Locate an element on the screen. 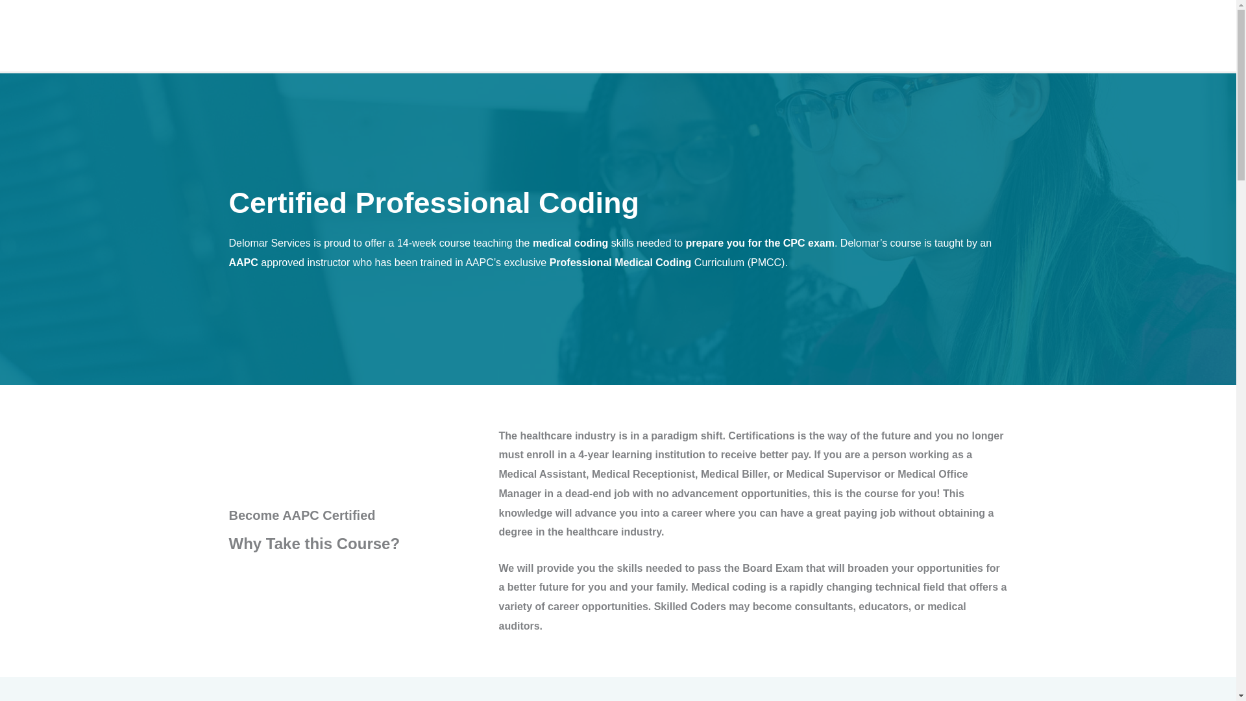 The height and width of the screenshot is (701, 1246). Blog is located at coordinates (1145, 35).